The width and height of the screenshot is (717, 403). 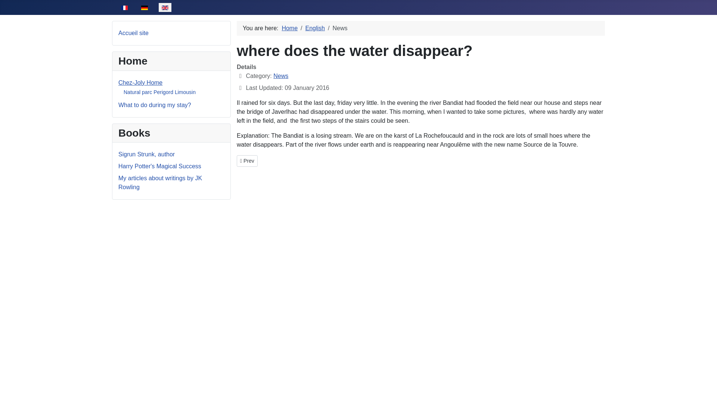 What do you see at coordinates (140, 82) in the screenshot?
I see `Deutsch` at bounding box center [140, 82].